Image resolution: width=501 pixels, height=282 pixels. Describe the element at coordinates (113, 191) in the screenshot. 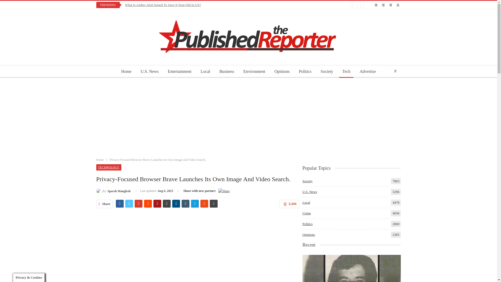

I see `Browse Author Articles` at that location.